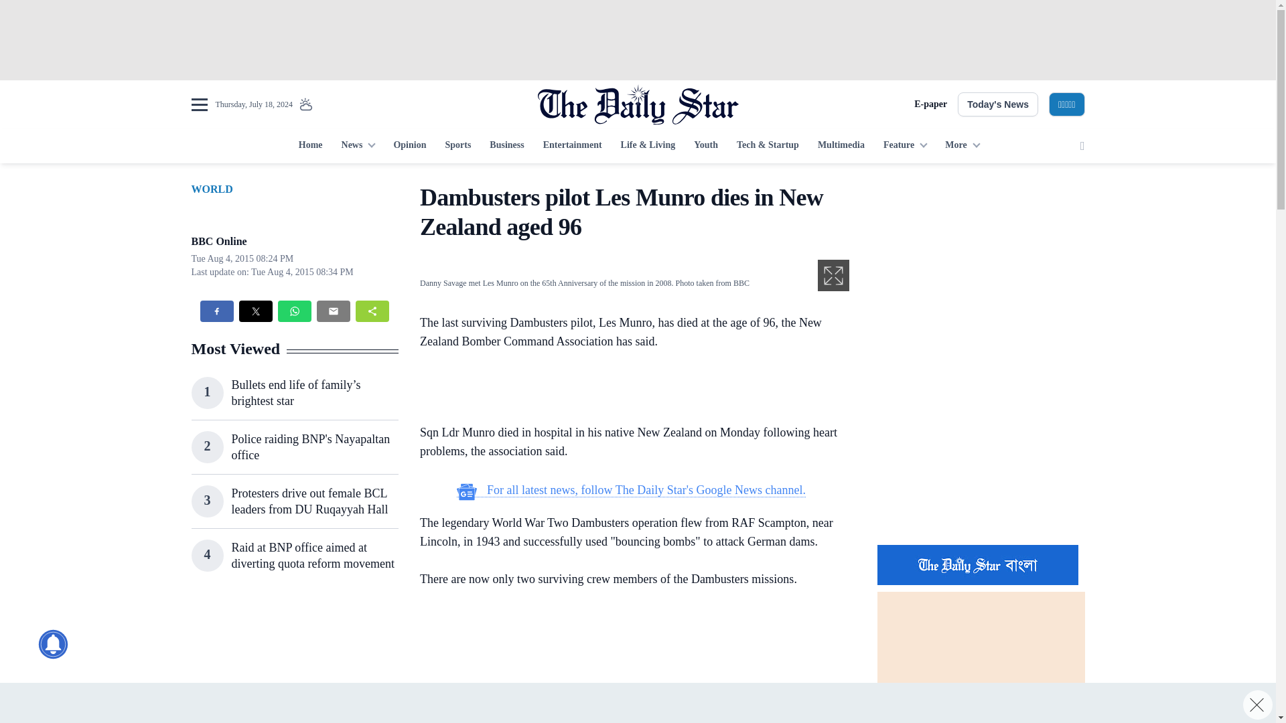  I want to click on 3rd party ad content, so click(637, 40).